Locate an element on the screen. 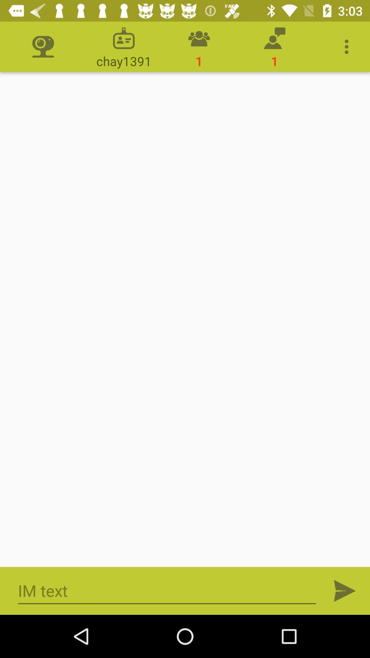 This screenshot has height=658, width=370. go to write is located at coordinates (167, 591).